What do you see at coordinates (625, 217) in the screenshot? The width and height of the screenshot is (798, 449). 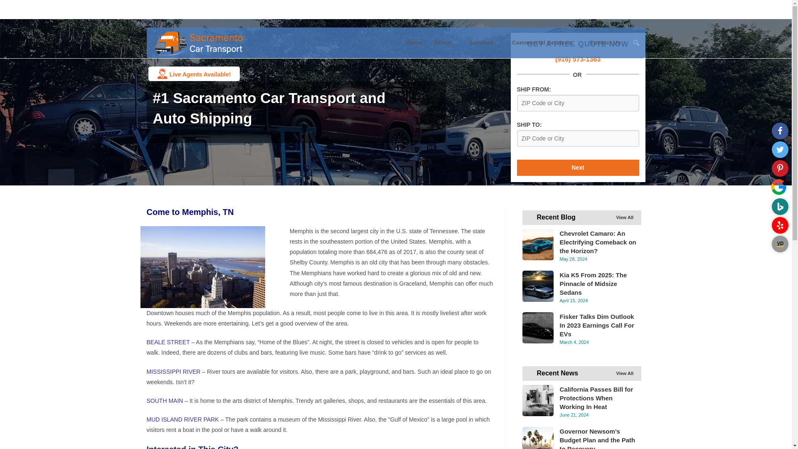 I see `View All` at bounding box center [625, 217].